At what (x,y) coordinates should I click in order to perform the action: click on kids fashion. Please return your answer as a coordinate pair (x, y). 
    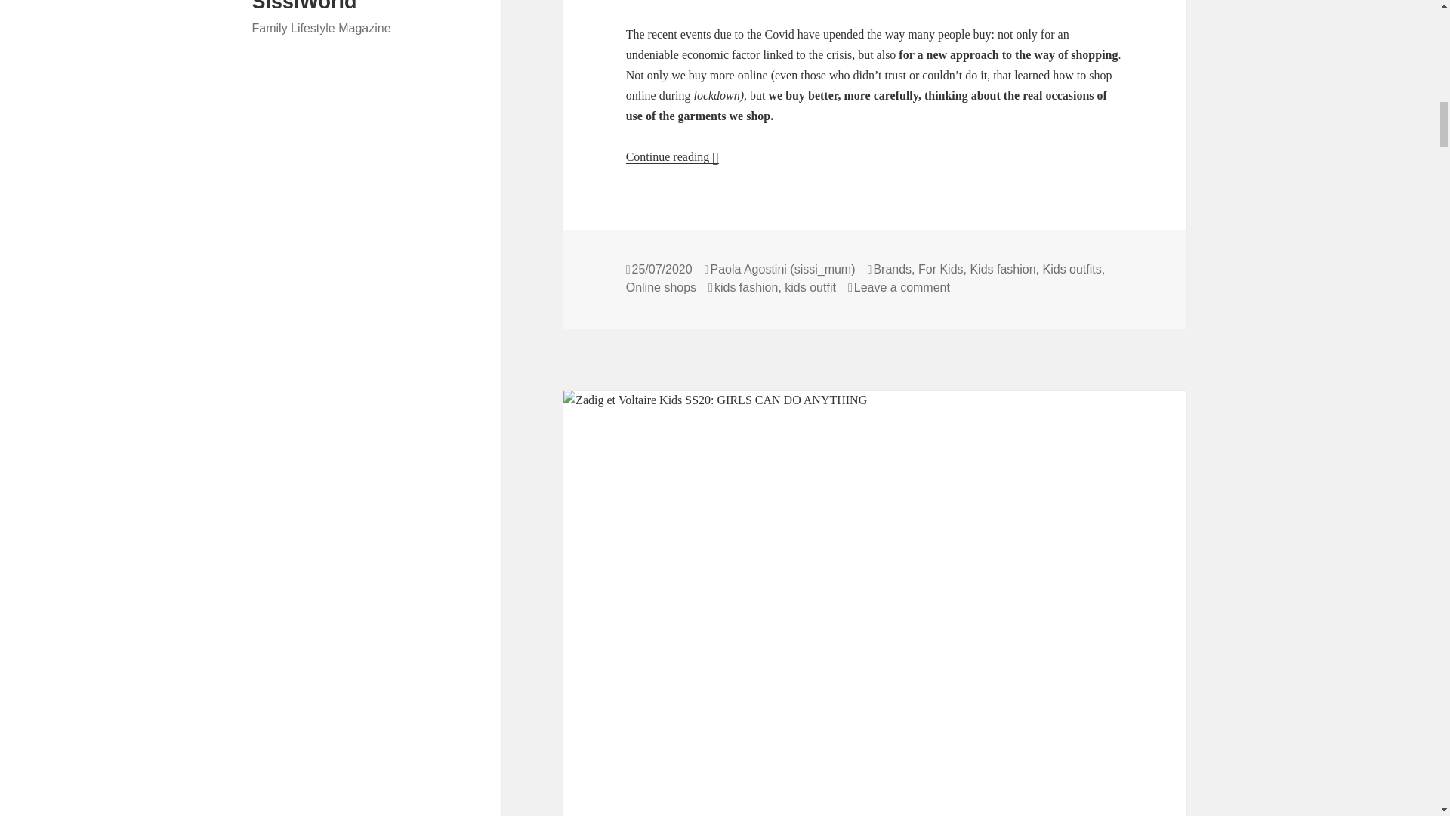
    Looking at the image, I should click on (746, 287).